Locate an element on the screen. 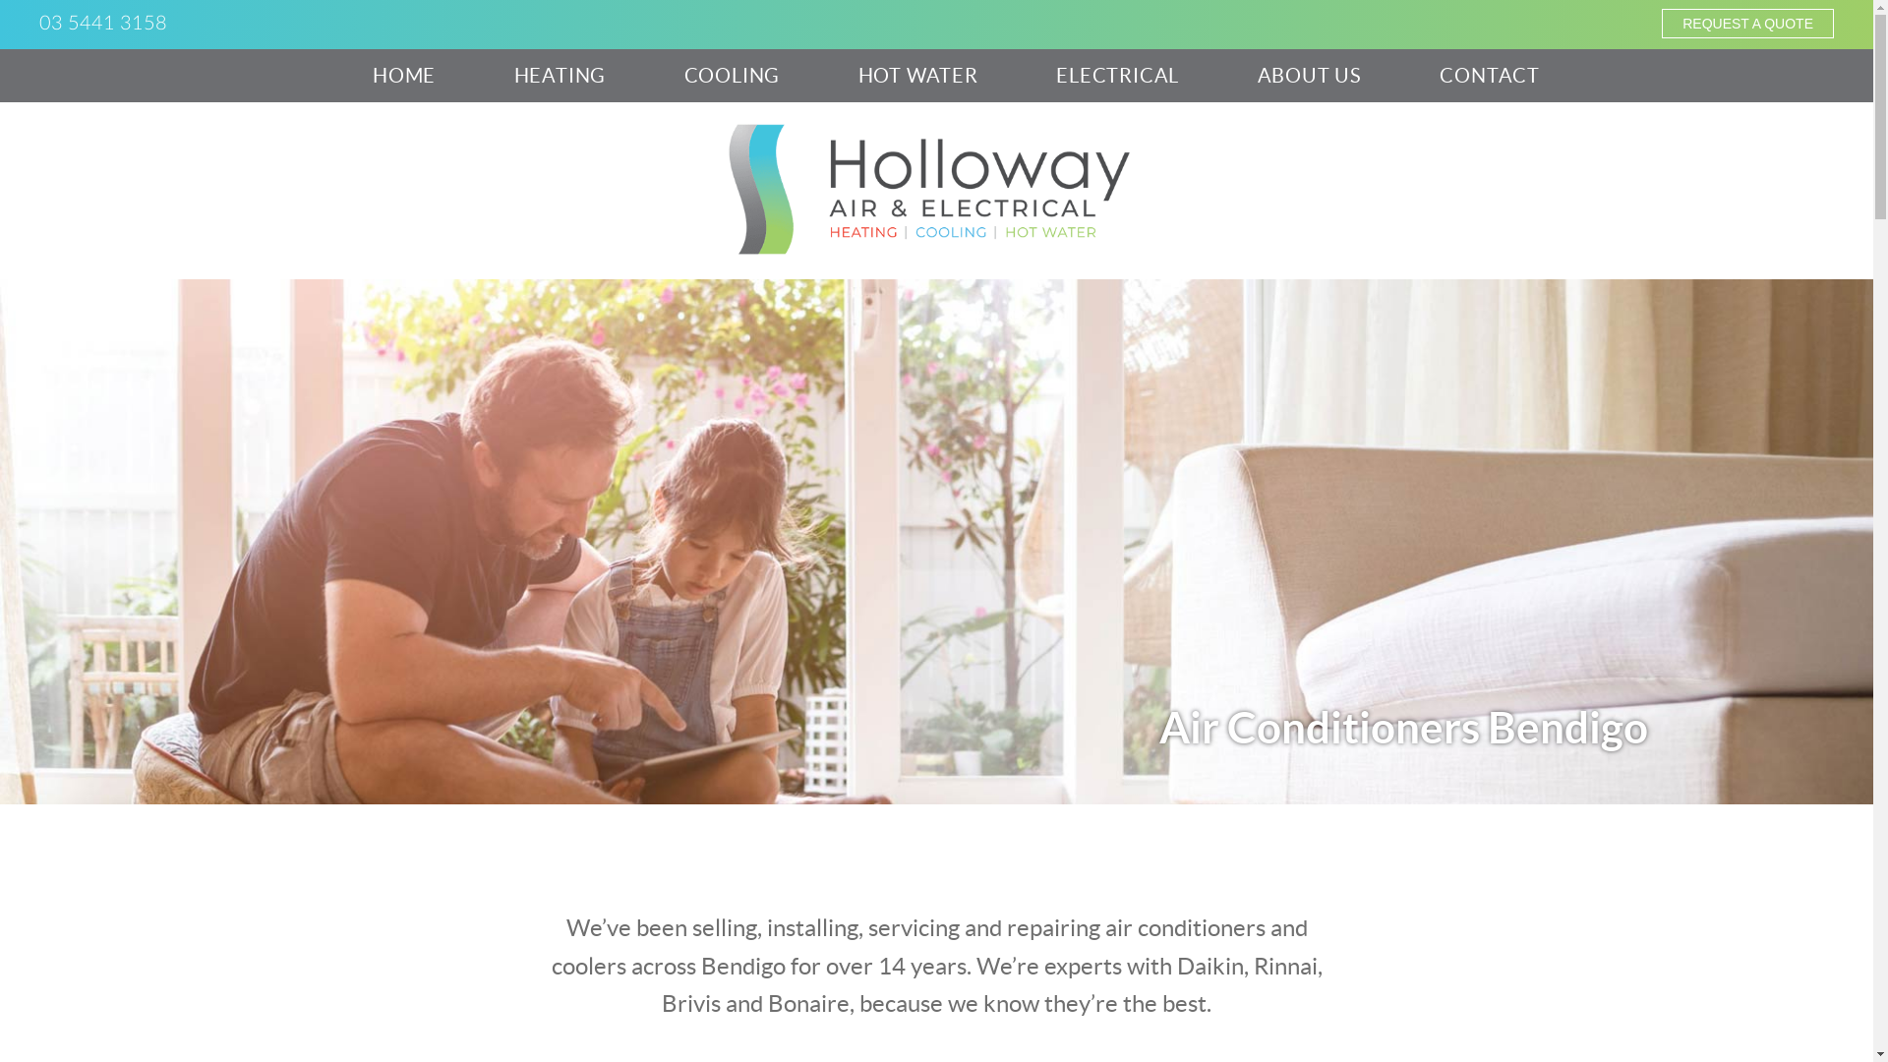  ELECTRICAL is located at coordinates (1117, 76).